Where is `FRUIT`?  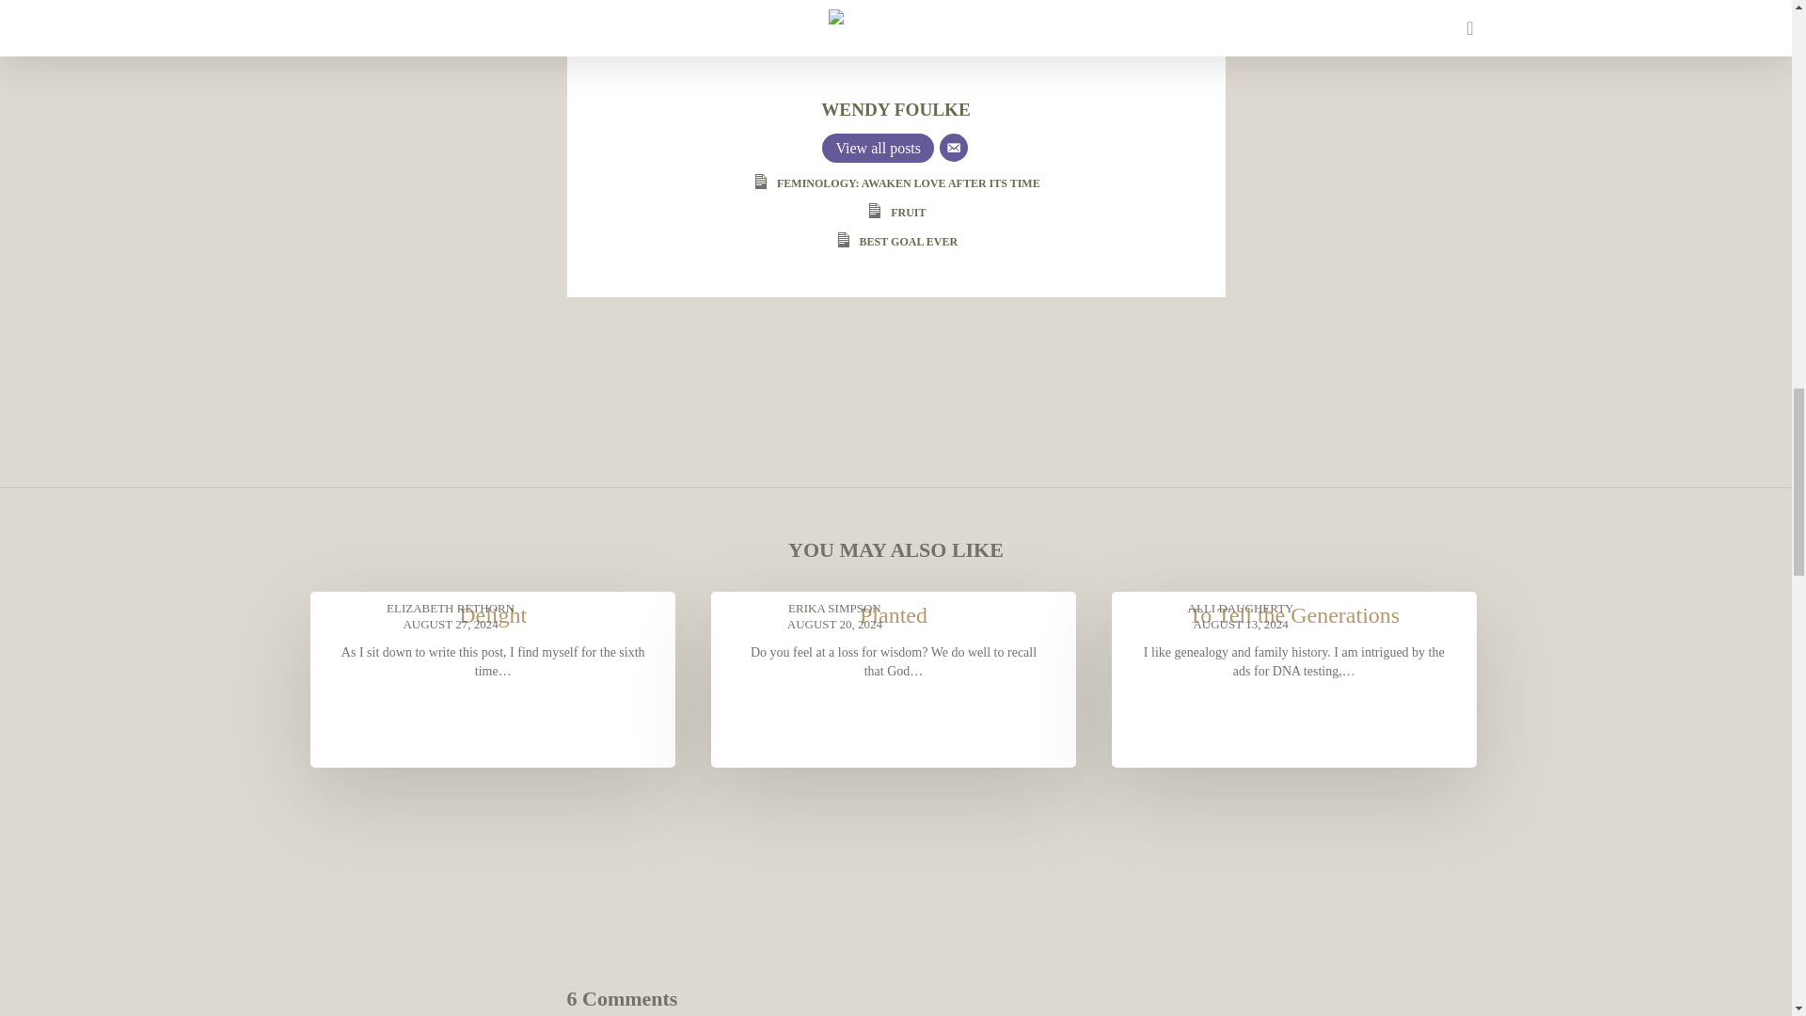
FRUIT is located at coordinates (907, 213).